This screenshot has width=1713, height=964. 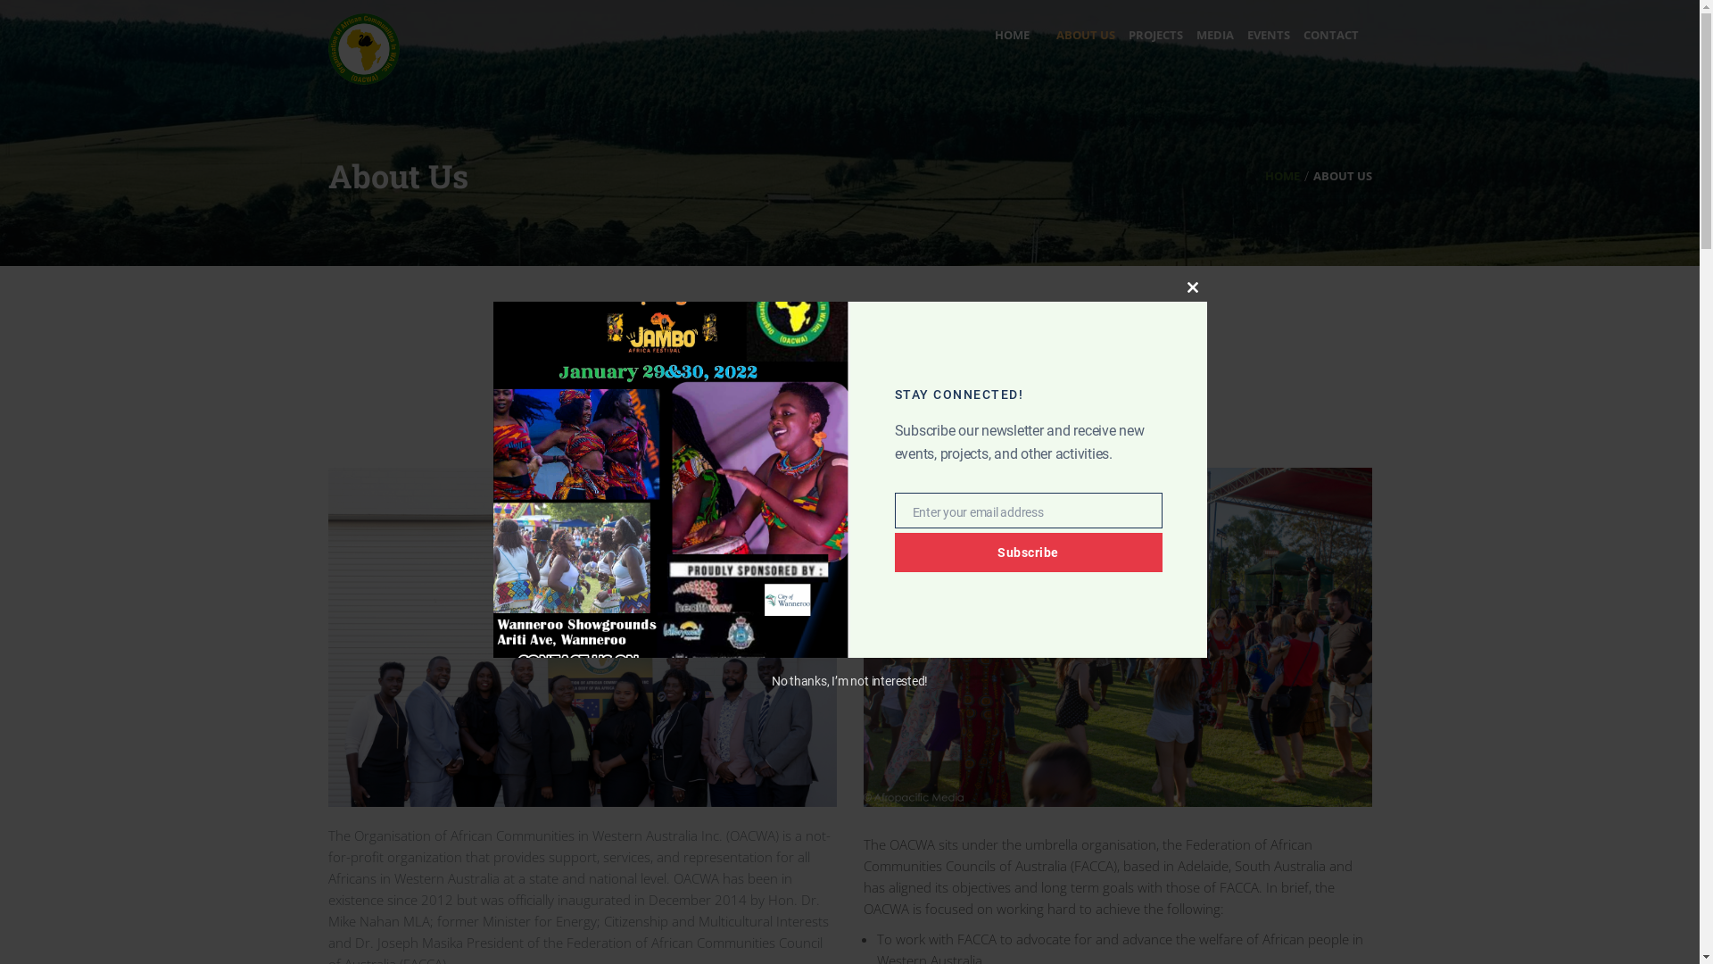 I want to click on HOME, so click(x=1012, y=36).